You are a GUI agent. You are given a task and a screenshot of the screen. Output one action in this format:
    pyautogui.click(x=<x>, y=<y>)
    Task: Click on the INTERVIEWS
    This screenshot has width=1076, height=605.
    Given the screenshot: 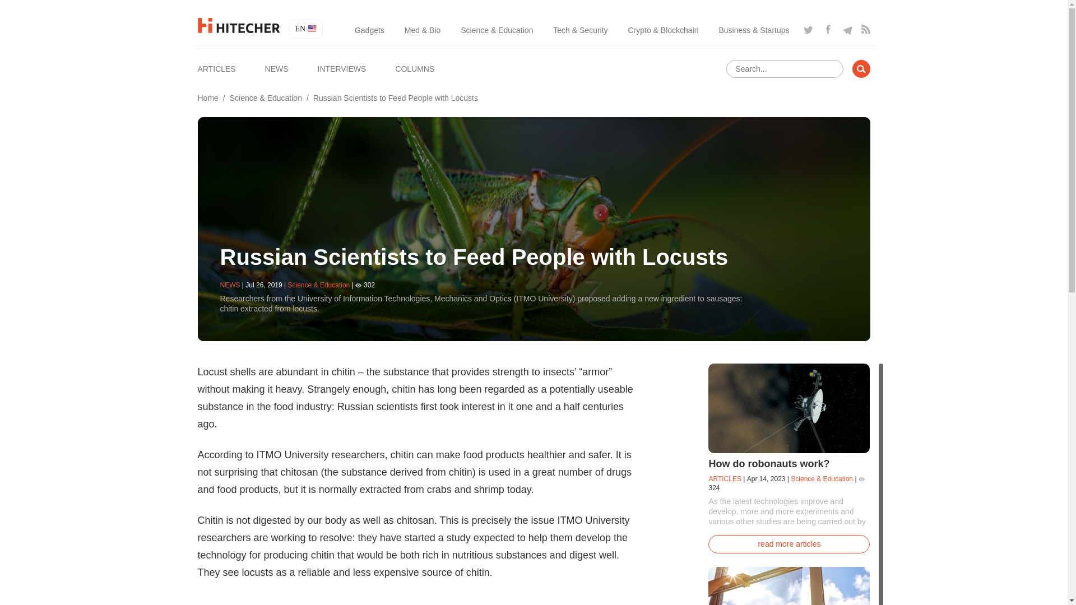 What is the action you would take?
    pyautogui.click(x=341, y=68)
    